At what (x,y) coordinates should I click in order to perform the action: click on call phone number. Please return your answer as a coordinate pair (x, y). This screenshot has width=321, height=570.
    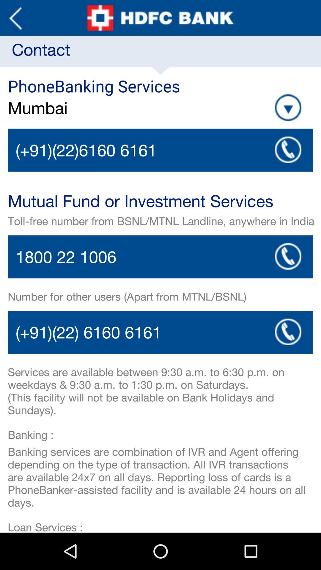
    Looking at the image, I should click on (160, 150).